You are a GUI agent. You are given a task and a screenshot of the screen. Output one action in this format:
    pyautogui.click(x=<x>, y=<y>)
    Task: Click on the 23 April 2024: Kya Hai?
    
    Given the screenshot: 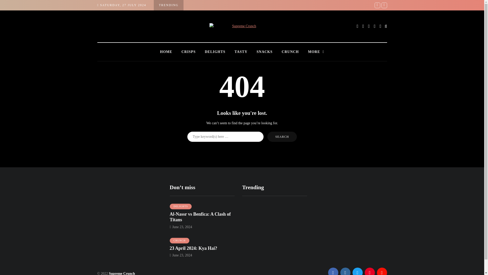 What is the action you would take?
    pyautogui.click(x=193, y=249)
    